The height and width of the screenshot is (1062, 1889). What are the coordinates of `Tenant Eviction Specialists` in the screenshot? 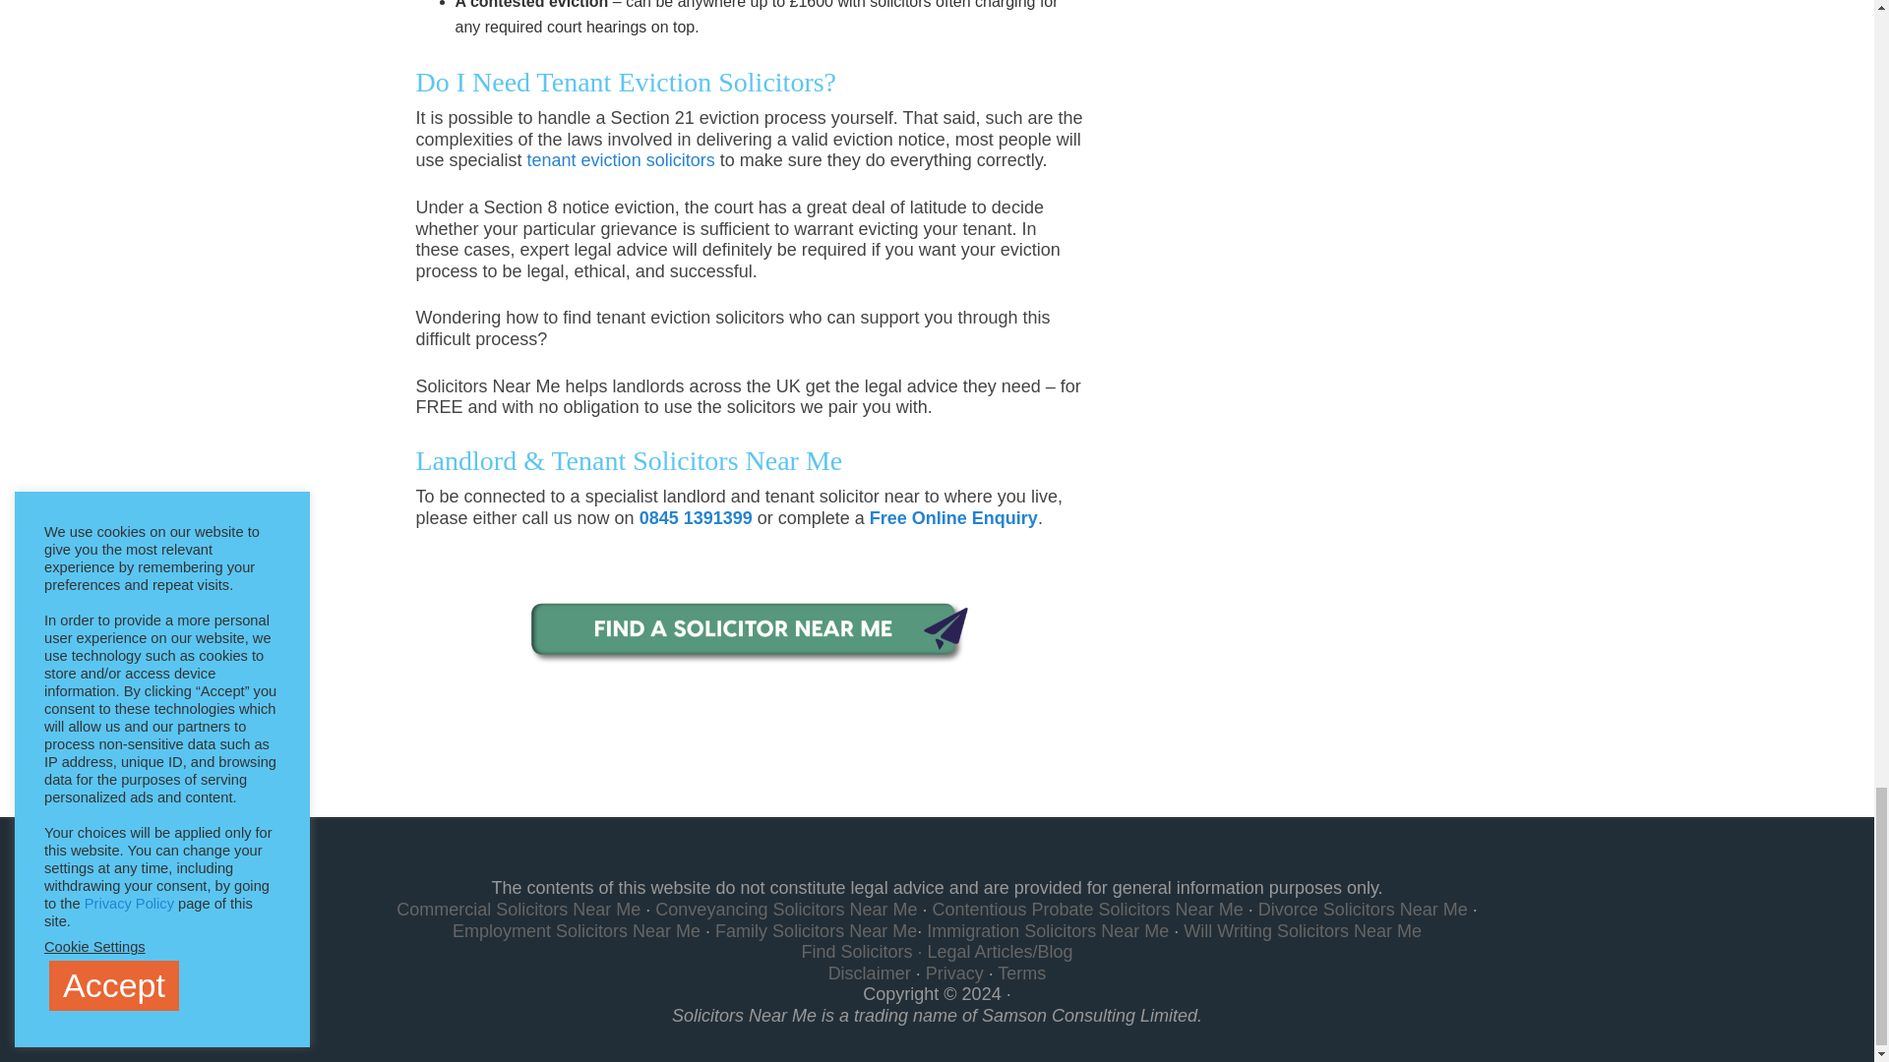 It's located at (750, 633).